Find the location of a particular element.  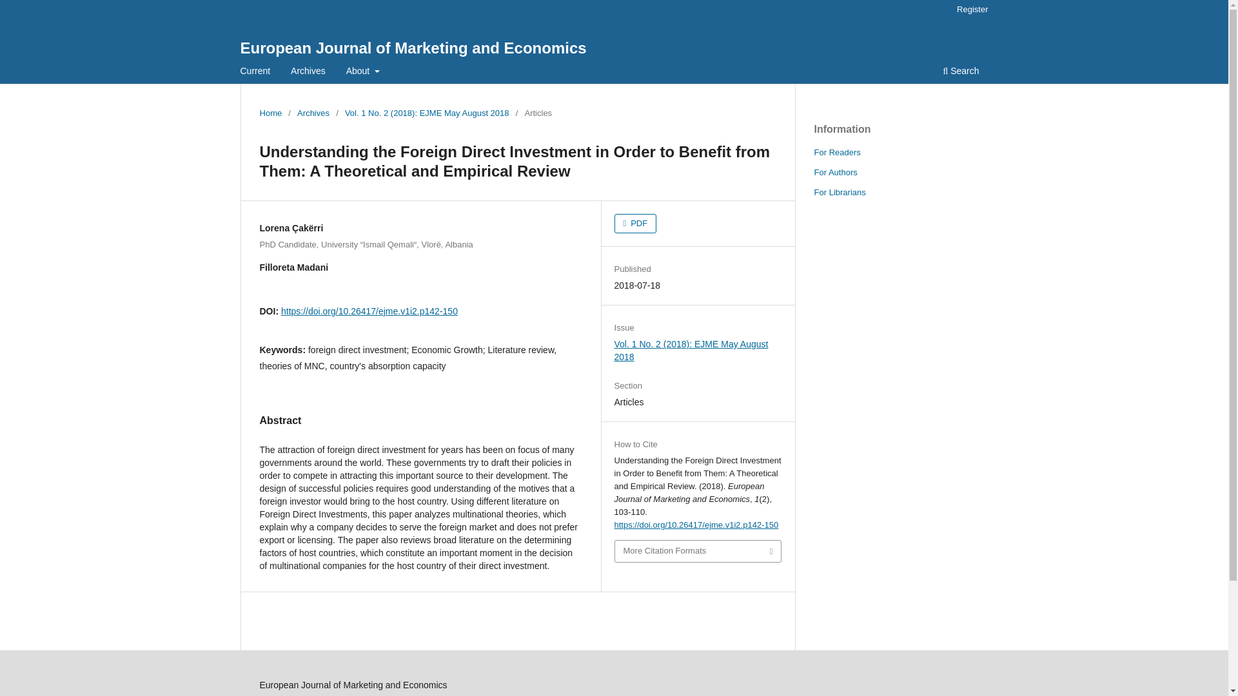

Current is located at coordinates (255, 72).